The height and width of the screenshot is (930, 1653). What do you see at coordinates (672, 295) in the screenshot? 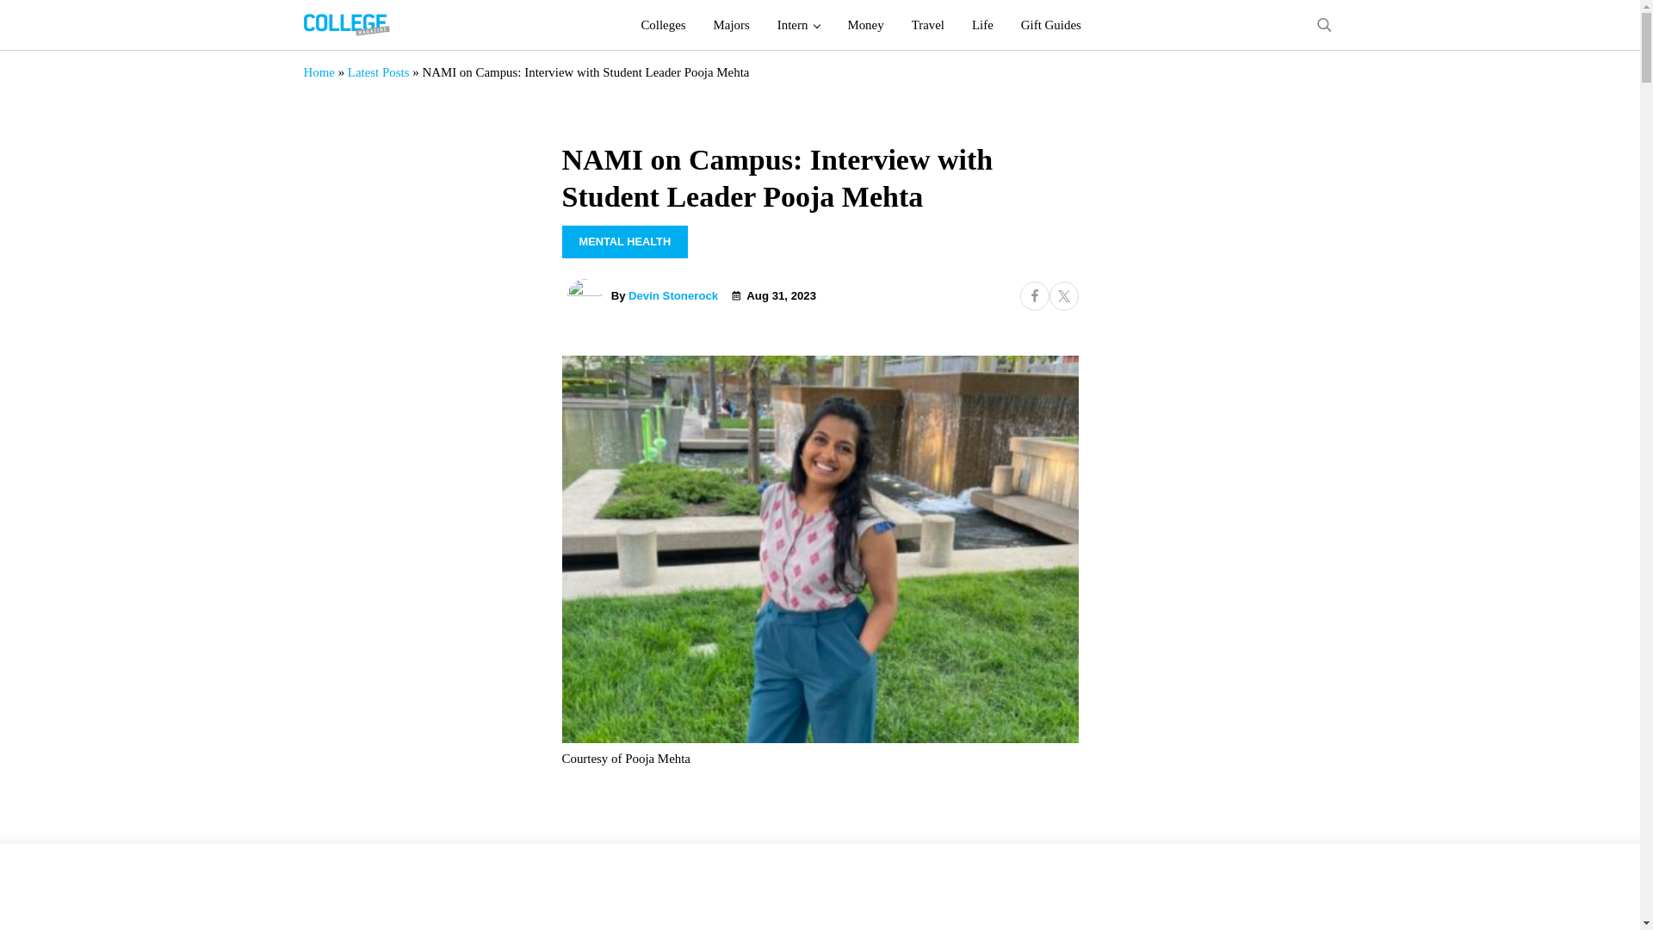
I see `Devin Stonerock` at bounding box center [672, 295].